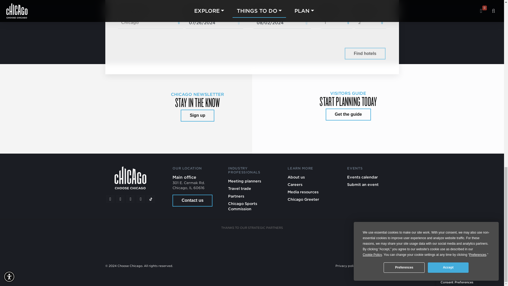  What do you see at coordinates (312, 243) in the screenshot?
I see `Chicago Department of Aviation` at bounding box center [312, 243].